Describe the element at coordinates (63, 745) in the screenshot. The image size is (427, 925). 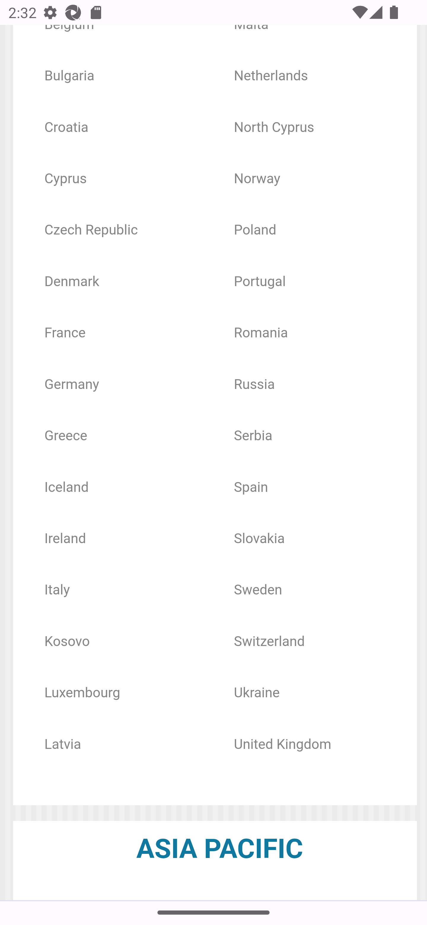
I see `Latvia` at that location.